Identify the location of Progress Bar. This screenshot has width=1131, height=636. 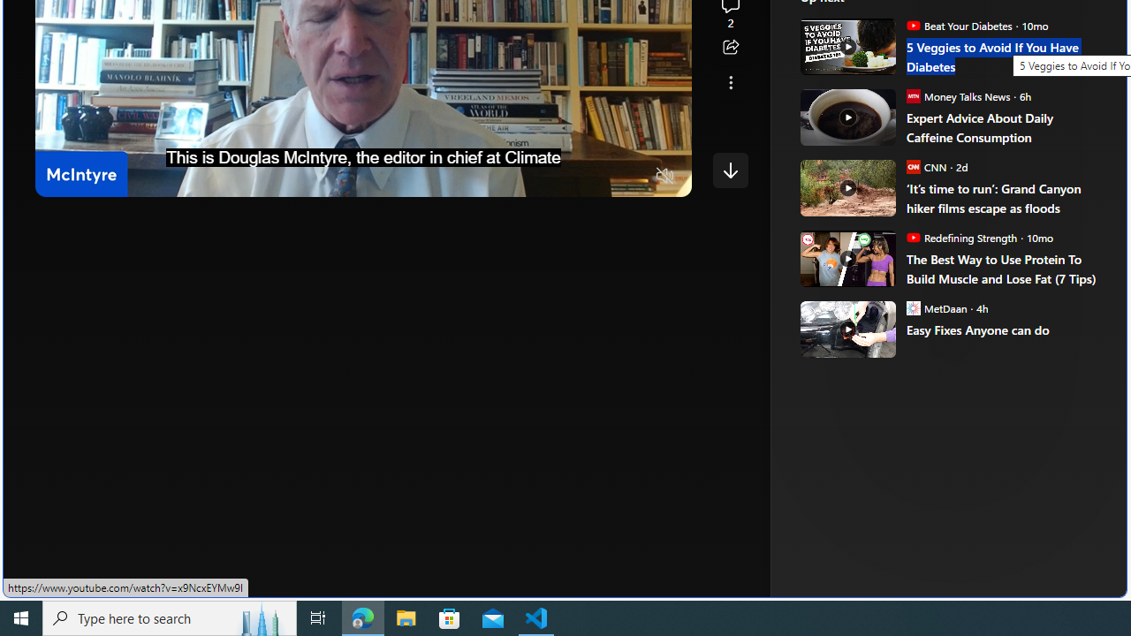
(363, 154).